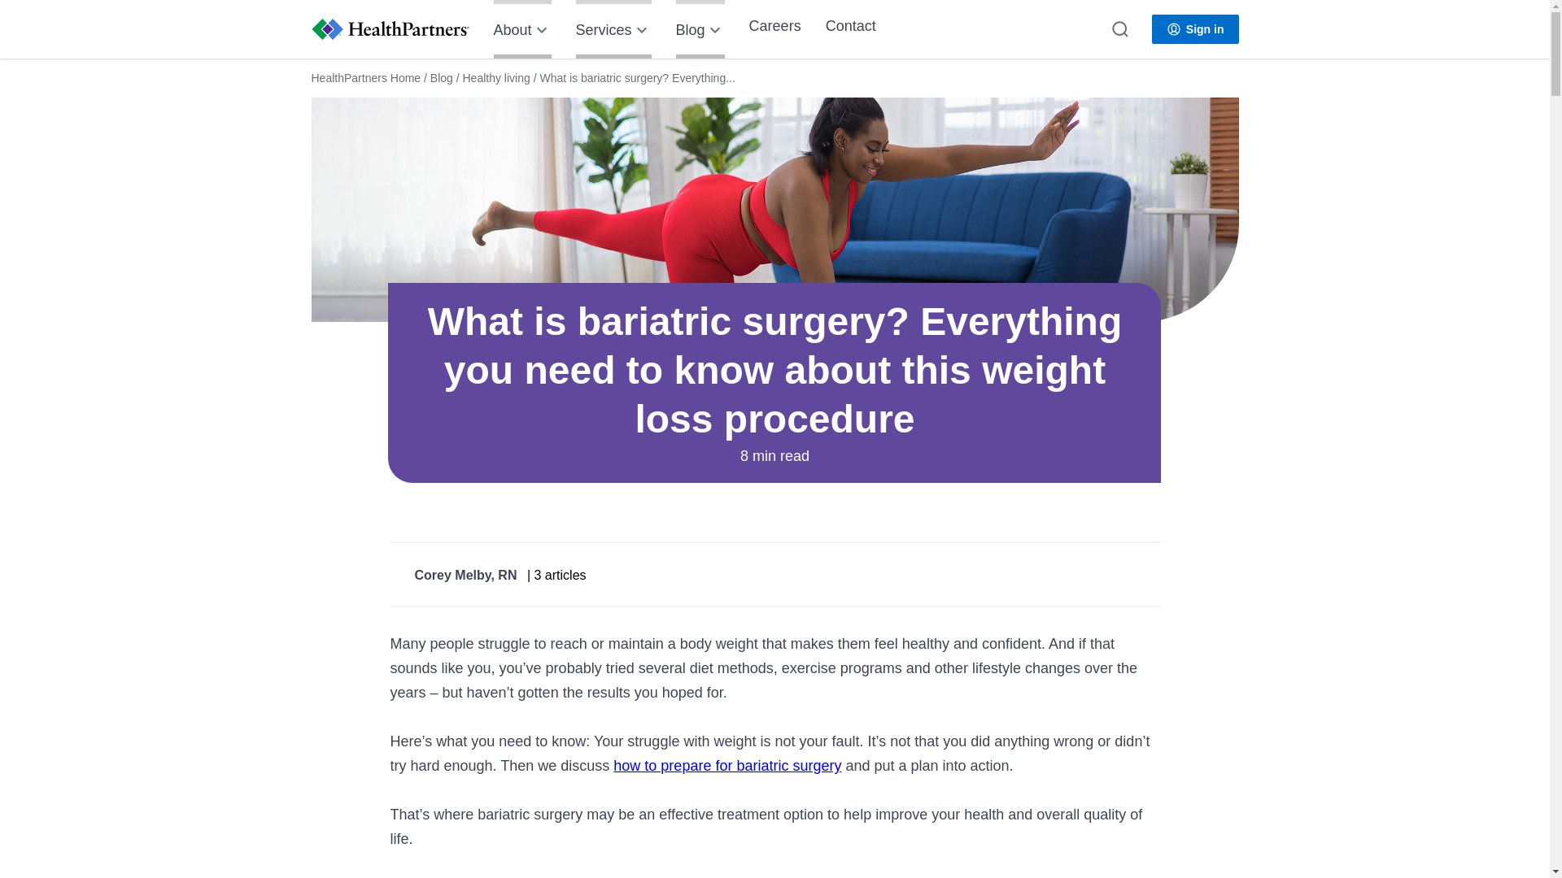  I want to click on Services, so click(613, 29).